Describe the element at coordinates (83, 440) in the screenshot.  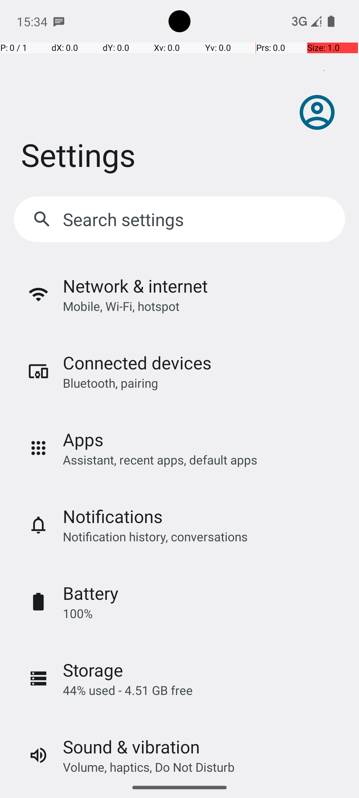
I see `Apps` at that location.